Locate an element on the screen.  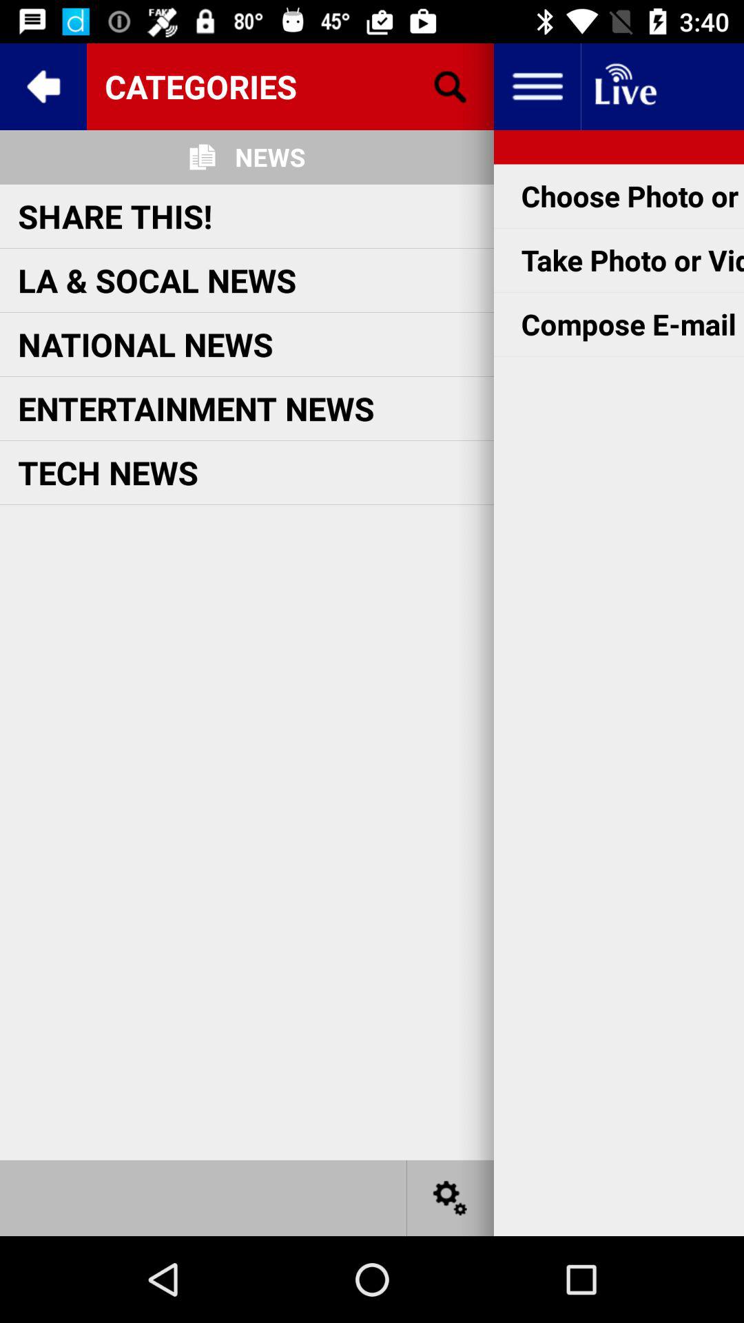
to search is located at coordinates (451, 87).